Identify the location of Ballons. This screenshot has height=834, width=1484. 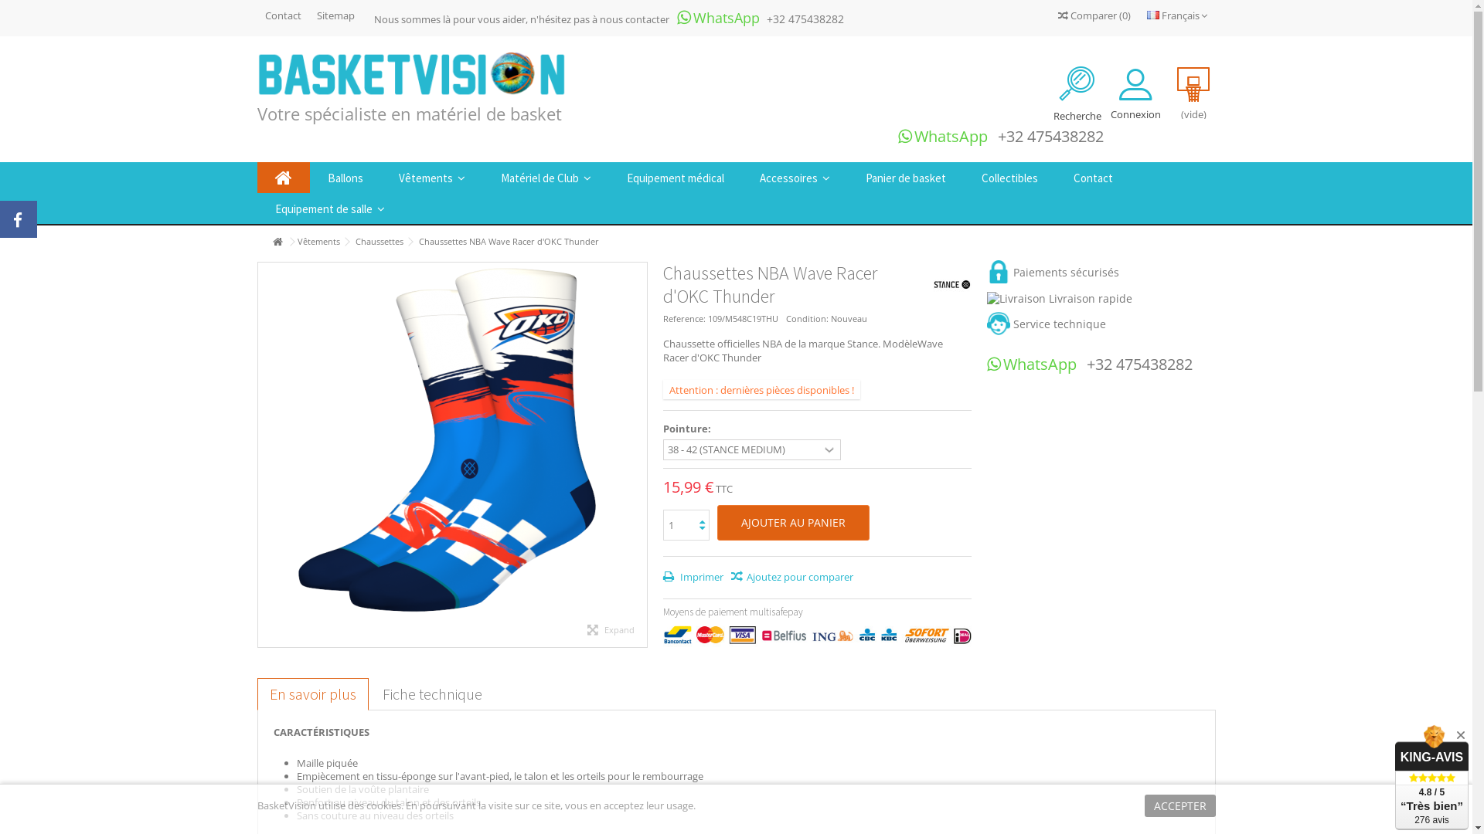
(345, 178).